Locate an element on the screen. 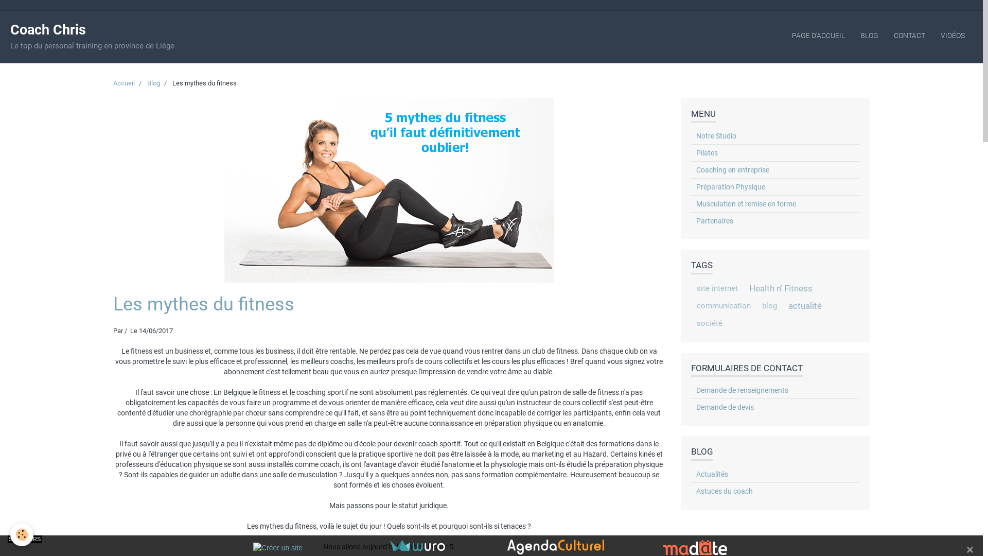  Blog is located at coordinates (153, 83).